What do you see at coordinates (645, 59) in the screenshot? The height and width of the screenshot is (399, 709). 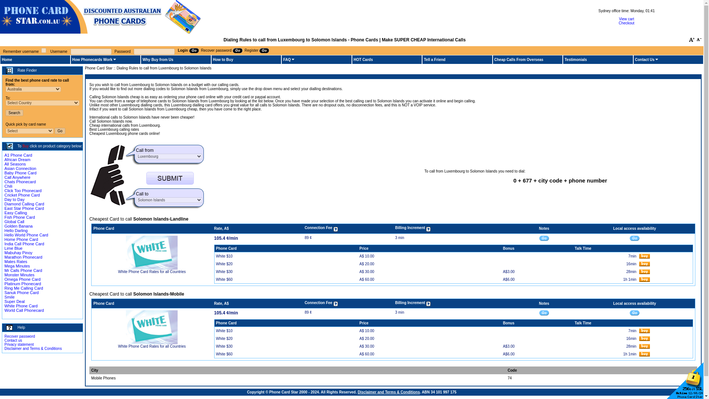 I see `Contact Us` at bounding box center [645, 59].